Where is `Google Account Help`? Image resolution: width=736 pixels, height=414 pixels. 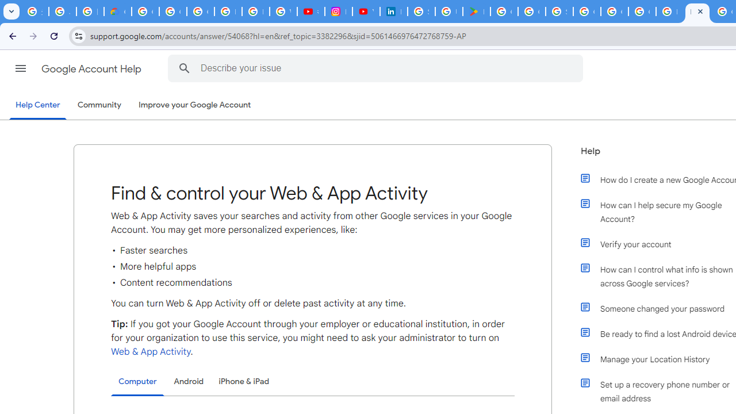 Google Account Help is located at coordinates (92, 69).